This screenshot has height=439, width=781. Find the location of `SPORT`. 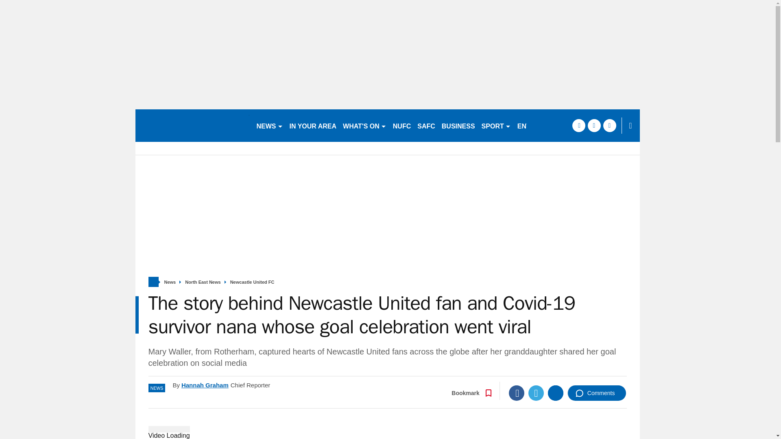

SPORT is located at coordinates (496, 125).